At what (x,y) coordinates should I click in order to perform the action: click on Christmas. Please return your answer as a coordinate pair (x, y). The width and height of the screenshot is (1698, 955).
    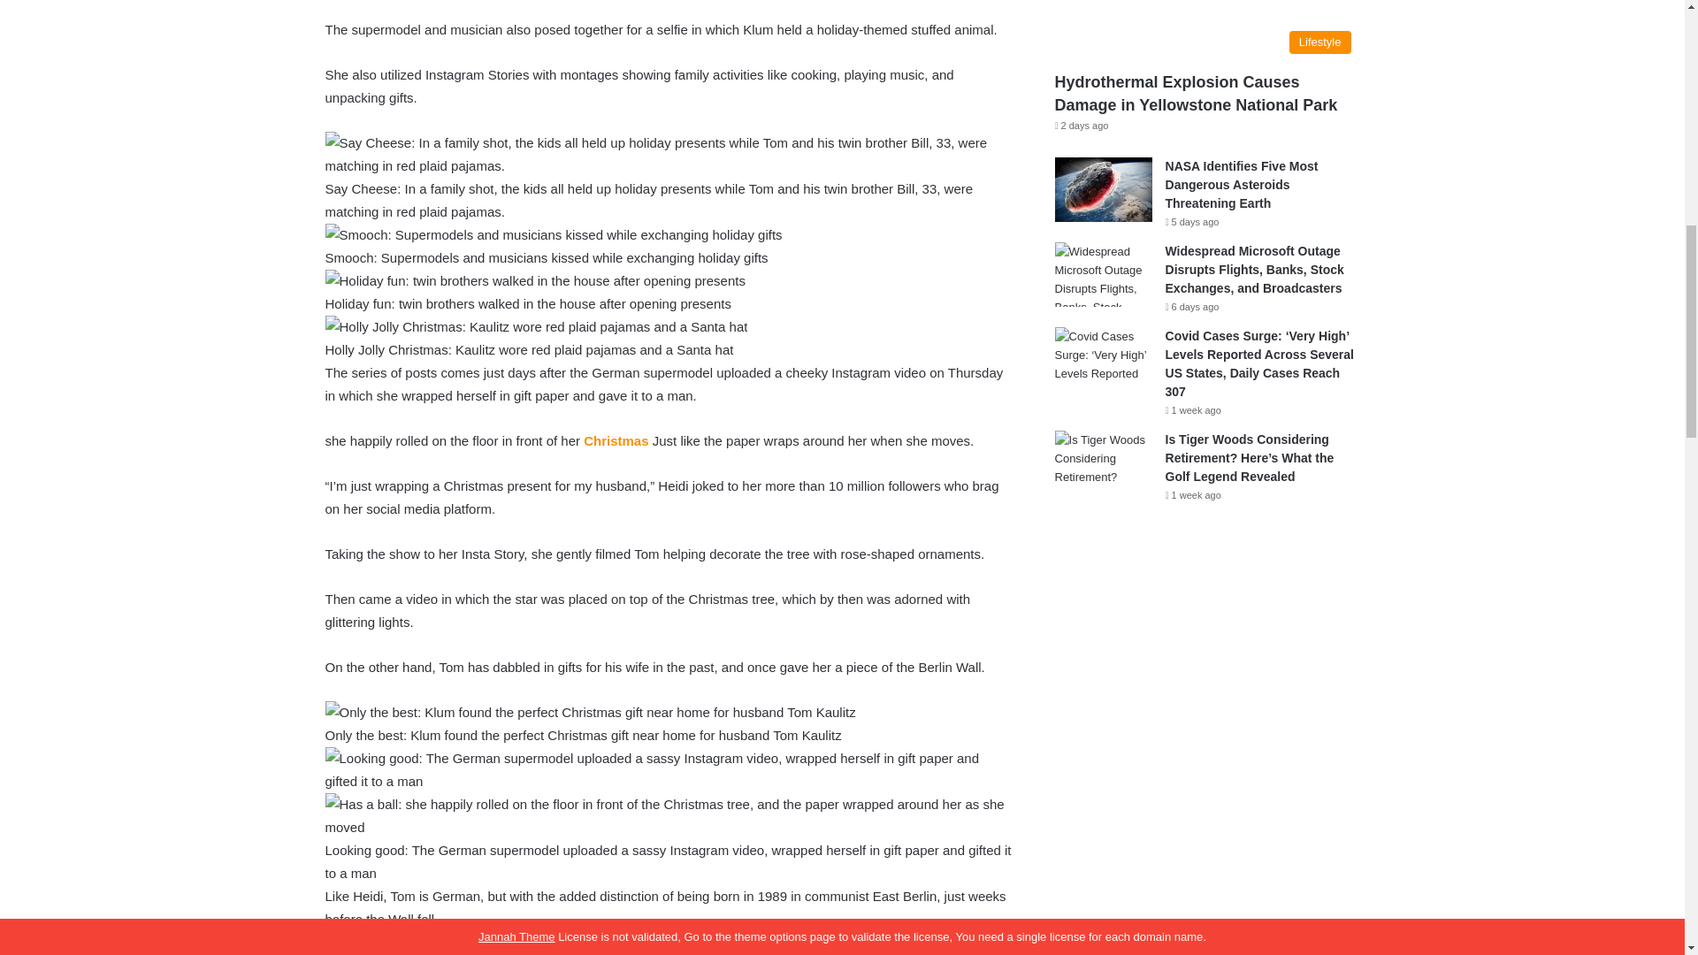
    Looking at the image, I should click on (616, 440).